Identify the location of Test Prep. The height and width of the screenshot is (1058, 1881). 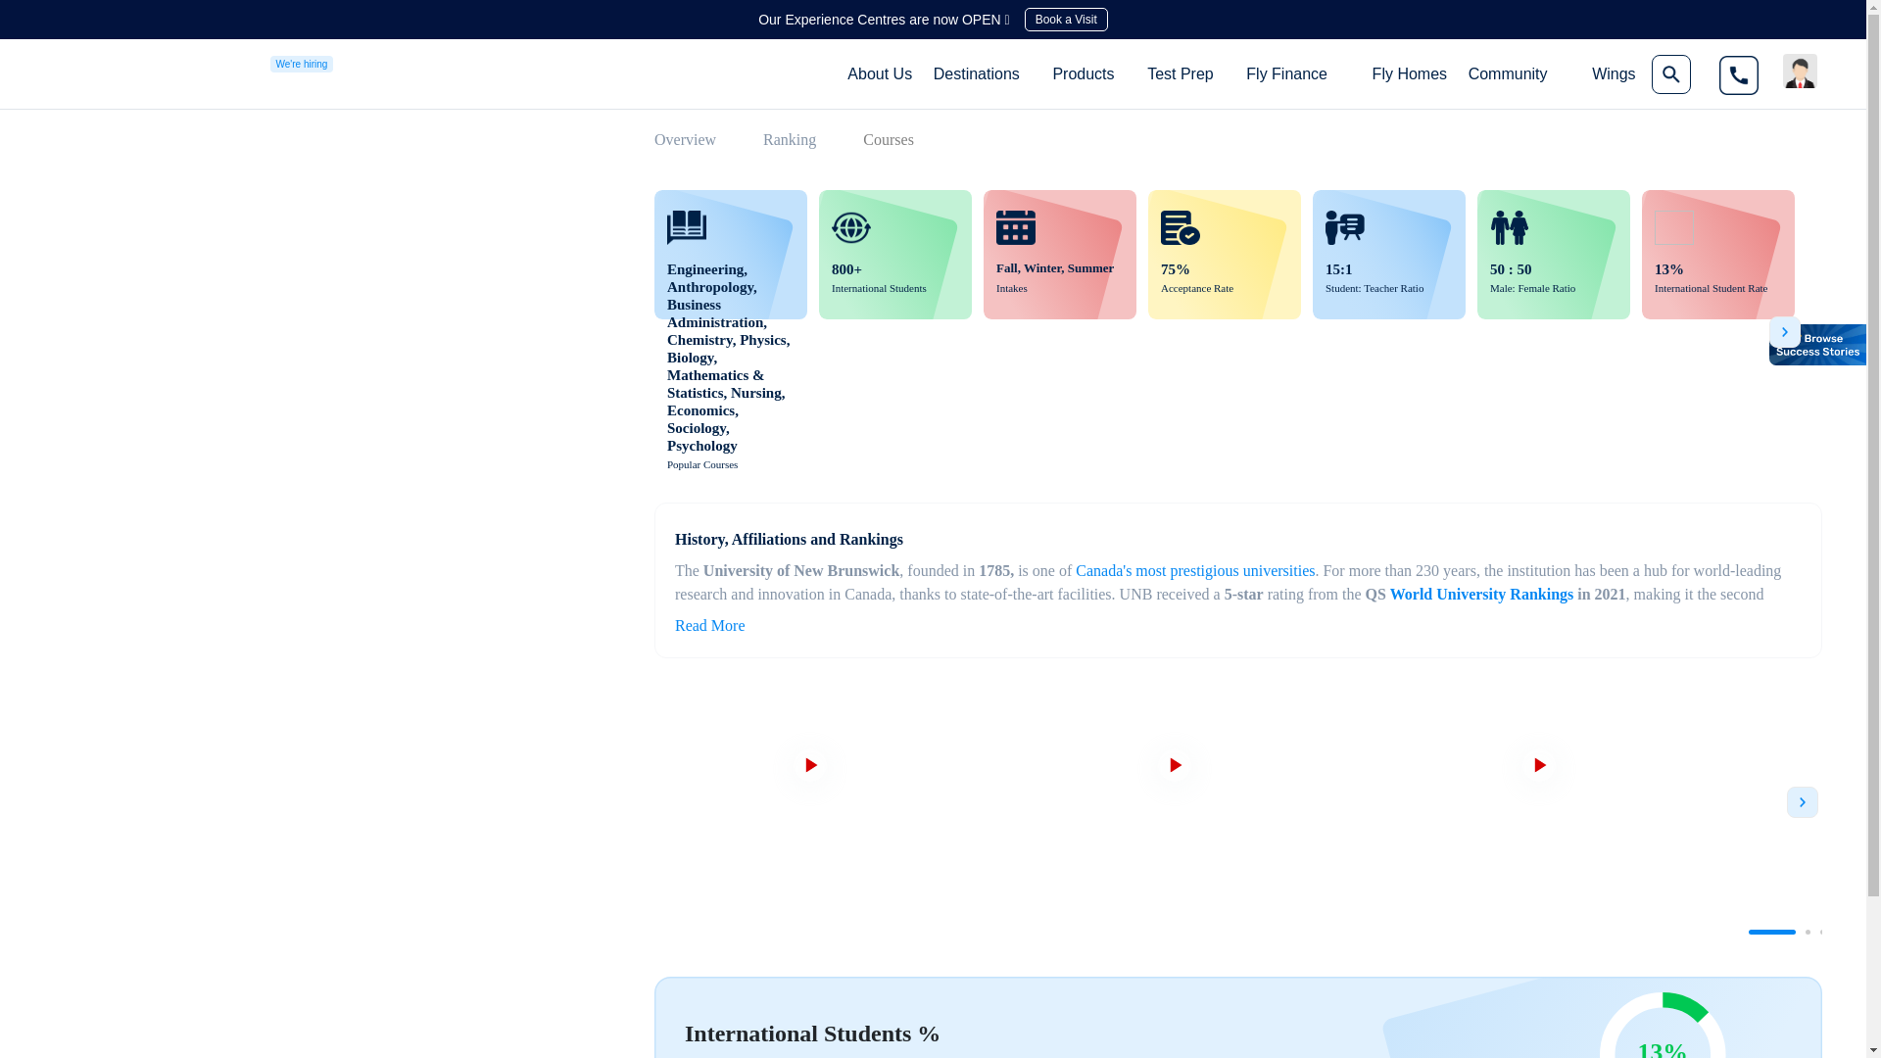
(1181, 72).